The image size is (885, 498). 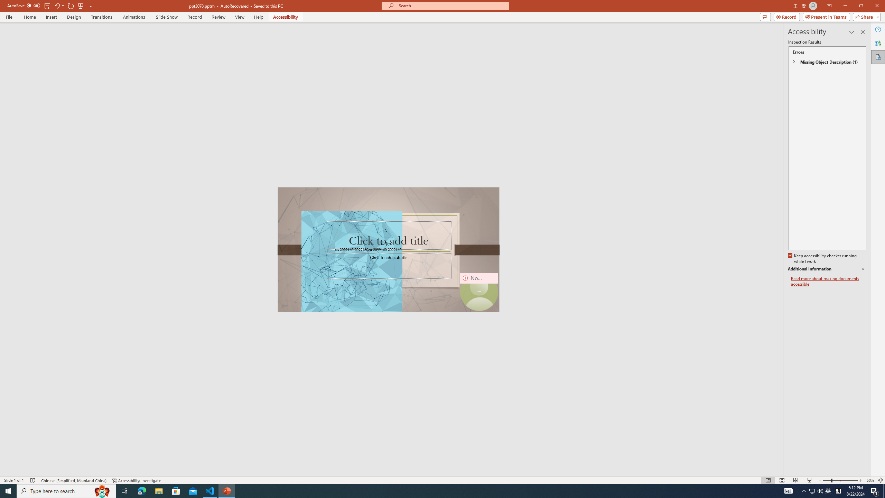 I want to click on AutoSave, so click(x=24, y=6).